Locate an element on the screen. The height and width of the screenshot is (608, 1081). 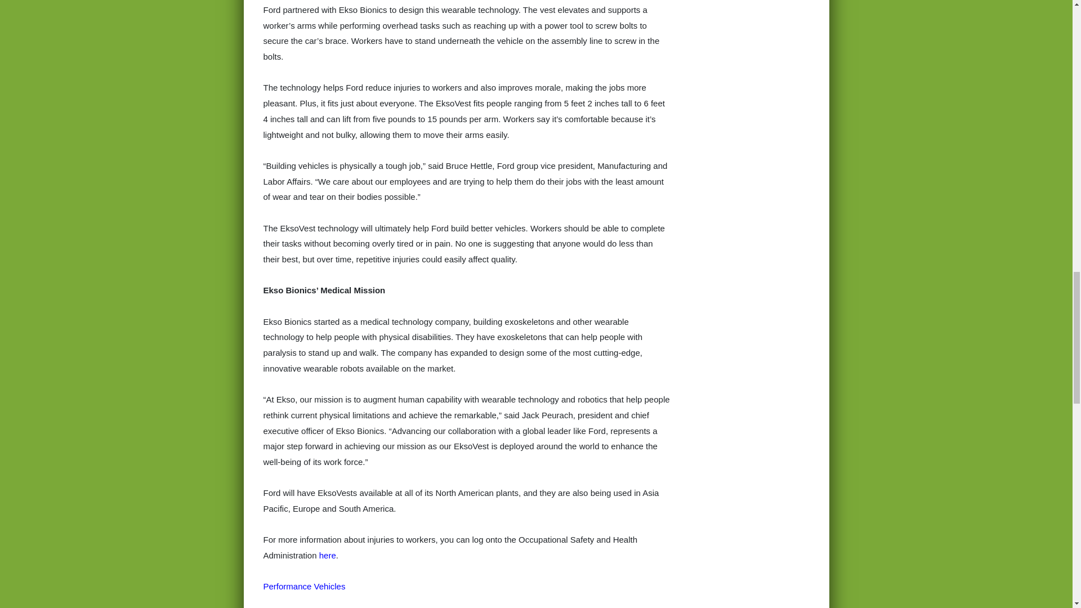
here is located at coordinates (328, 555).